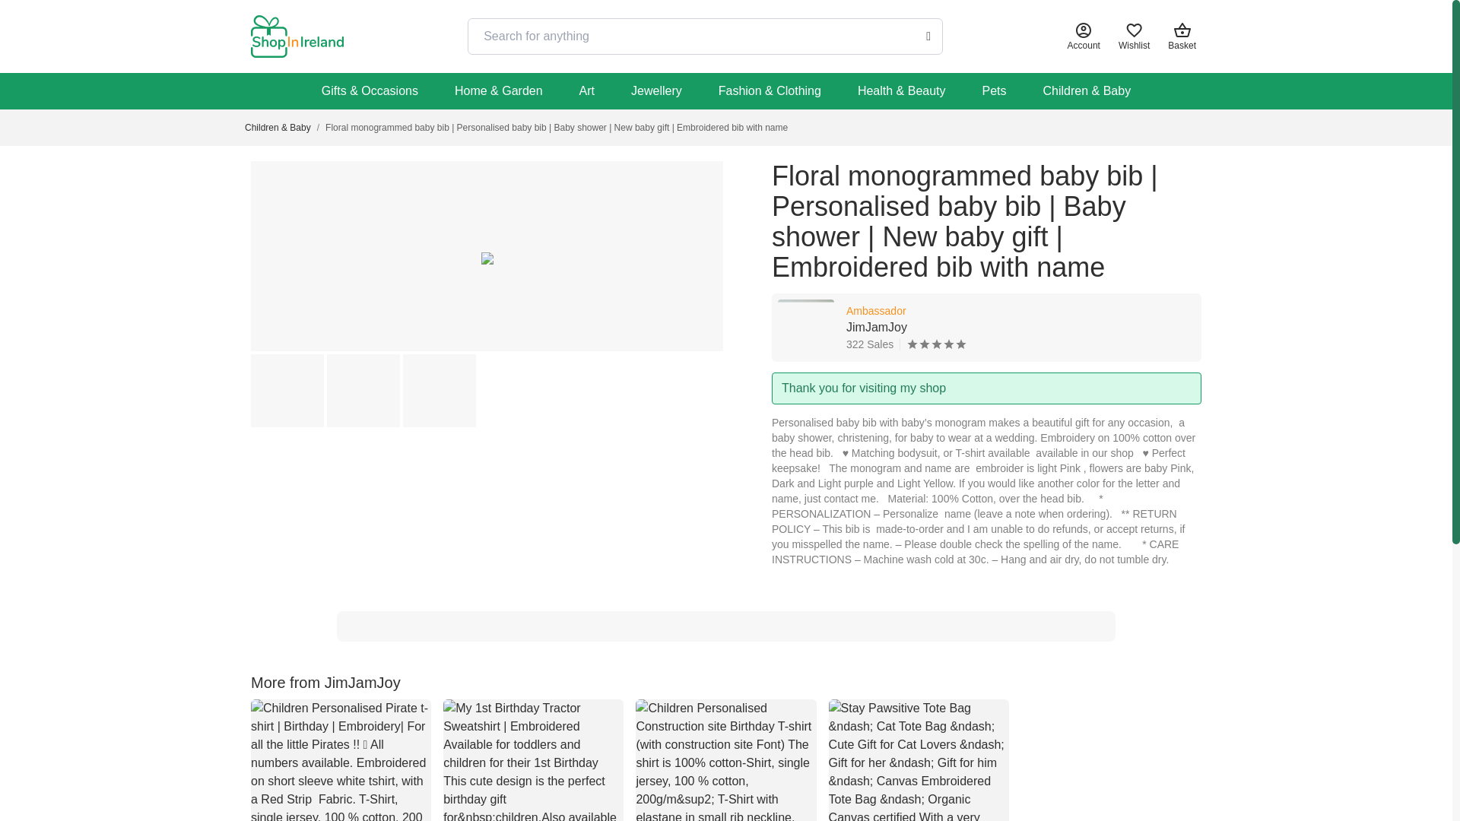  Describe the element at coordinates (1084, 36) in the screenshot. I see `Jewellery` at that location.